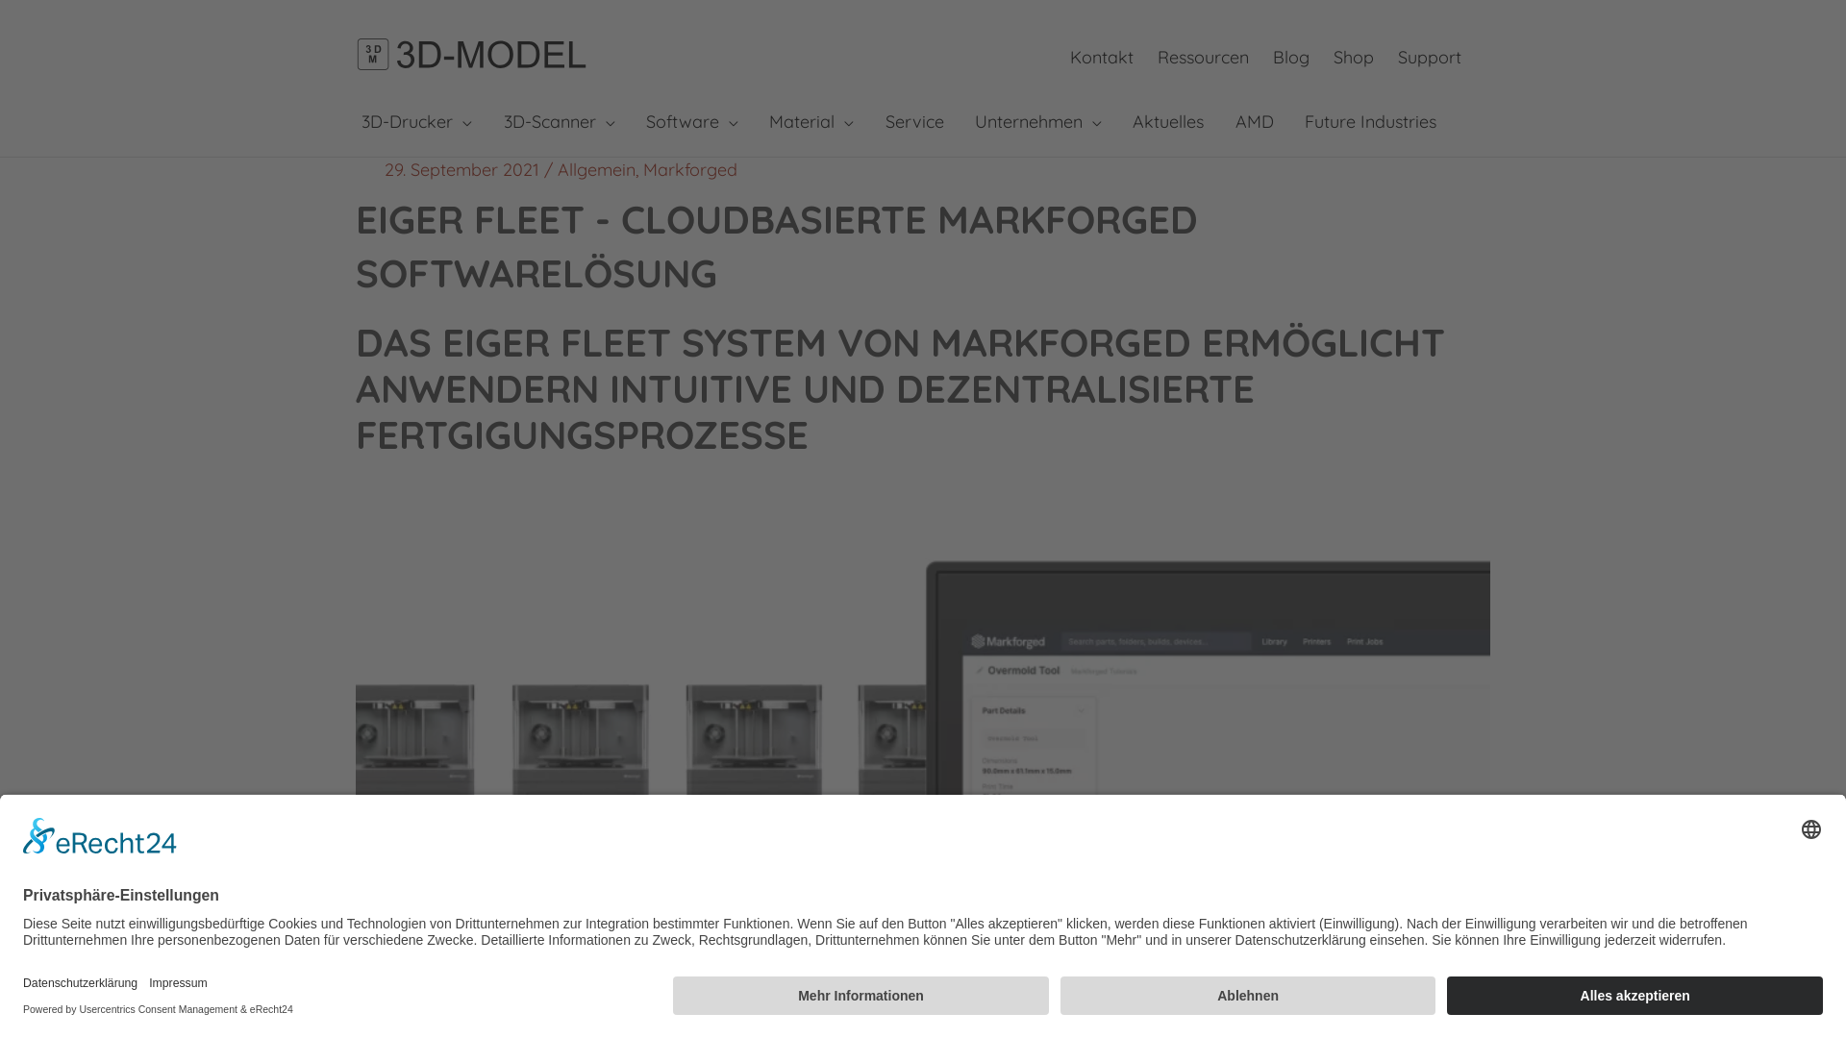 The width and height of the screenshot is (1846, 1038). Describe the element at coordinates (1102, 58) in the screenshot. I see `Kontakt` at that location.